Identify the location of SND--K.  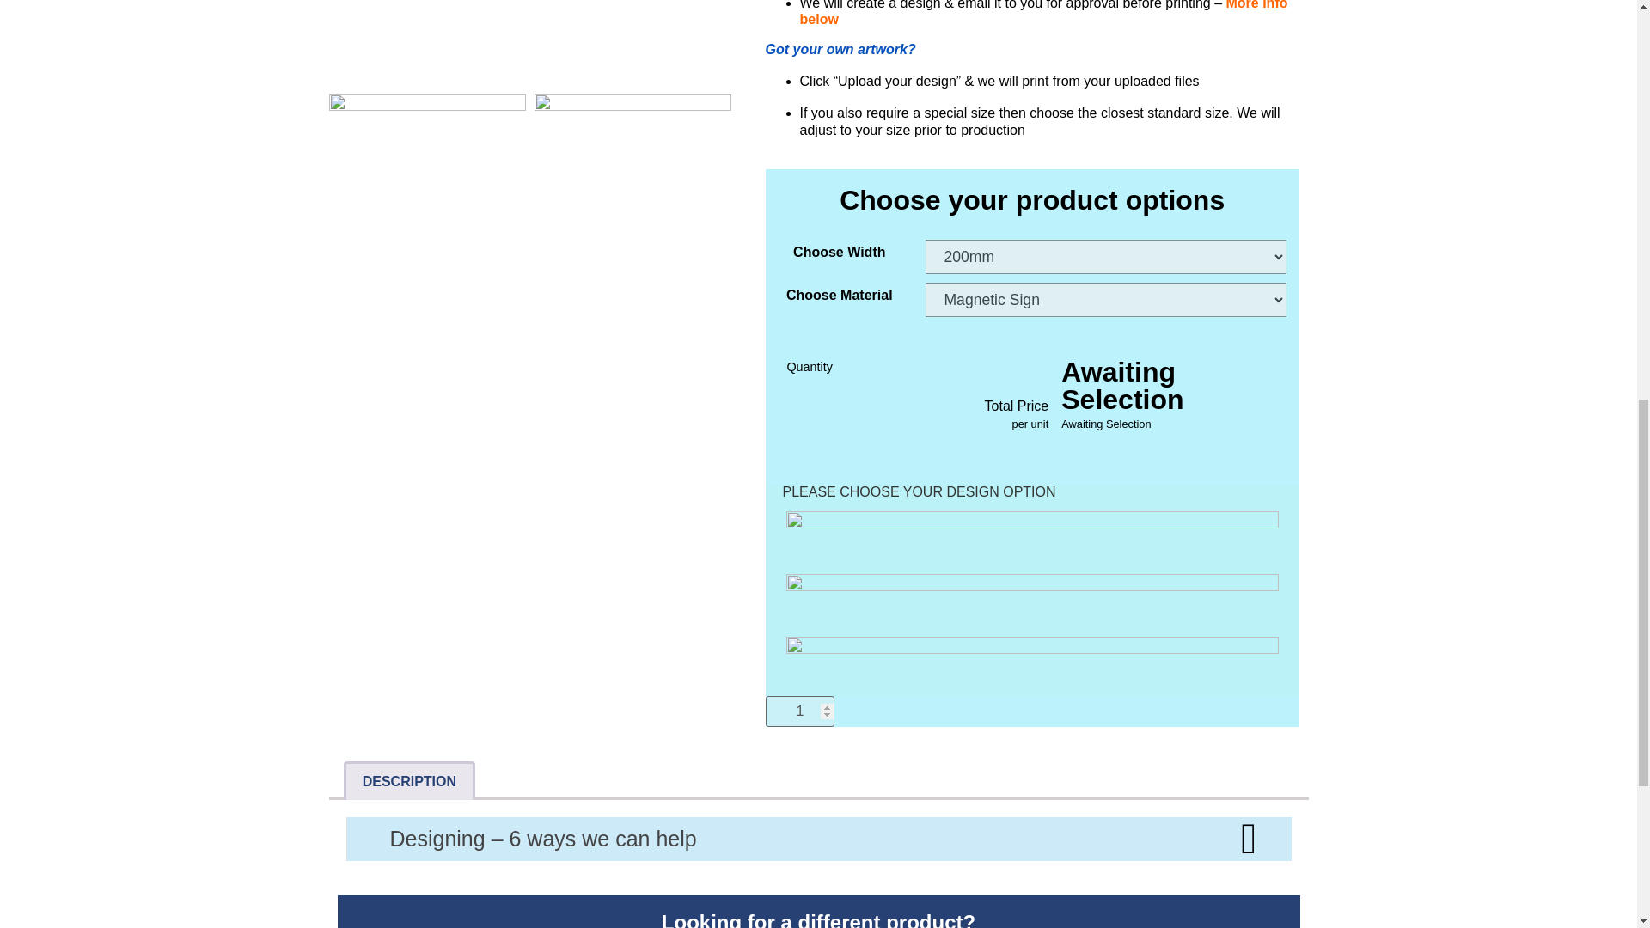
(632, 43).